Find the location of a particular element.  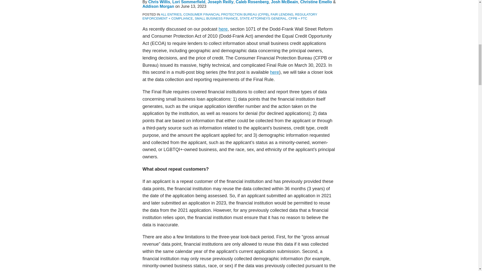

Lori Sommerfield is located at coordinates (189, 2).